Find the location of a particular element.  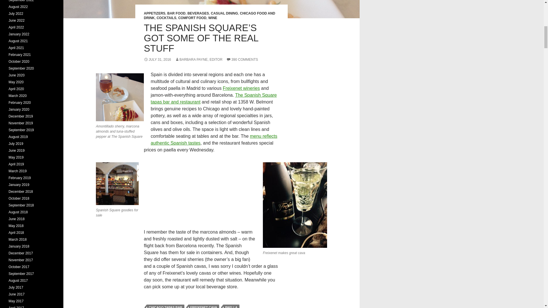

COMFORT FOOD is located at coordinates (192, 18).